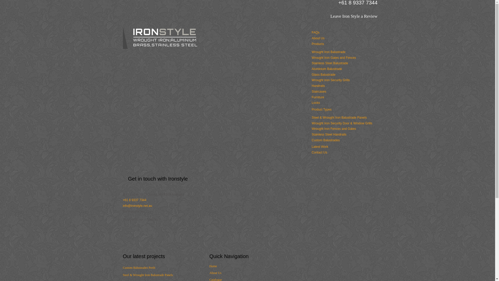  What do you see at coordinates (213, 266) in the screenshot?
I see `Home` at bounding box center [213, 266].